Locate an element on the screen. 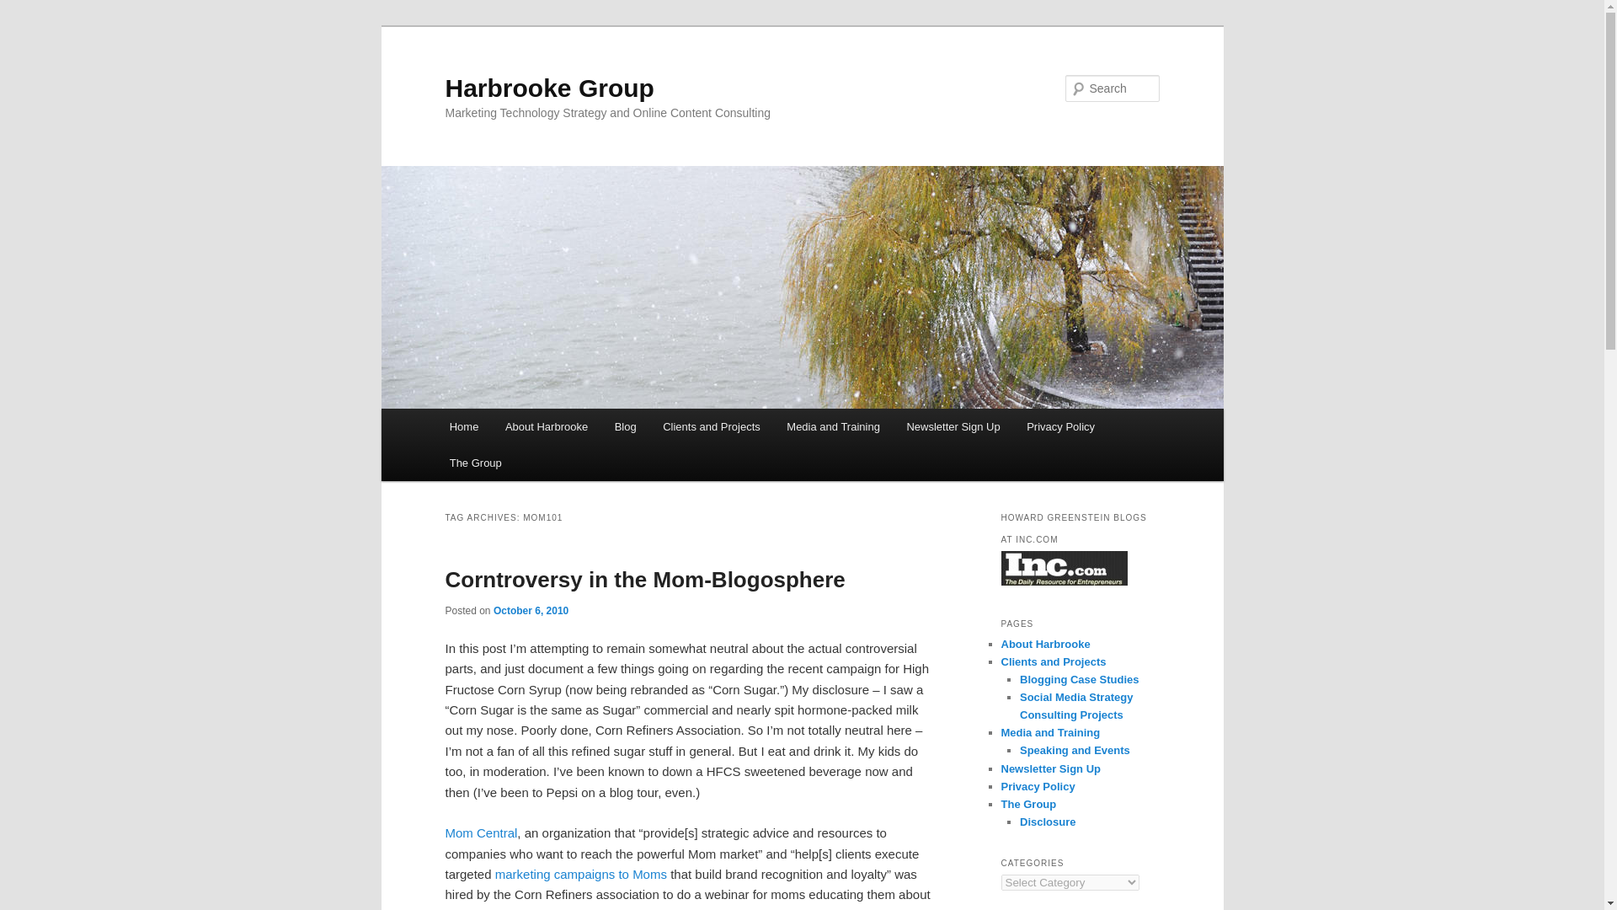  October 6, 2010 is located at coordinates (531, 611).